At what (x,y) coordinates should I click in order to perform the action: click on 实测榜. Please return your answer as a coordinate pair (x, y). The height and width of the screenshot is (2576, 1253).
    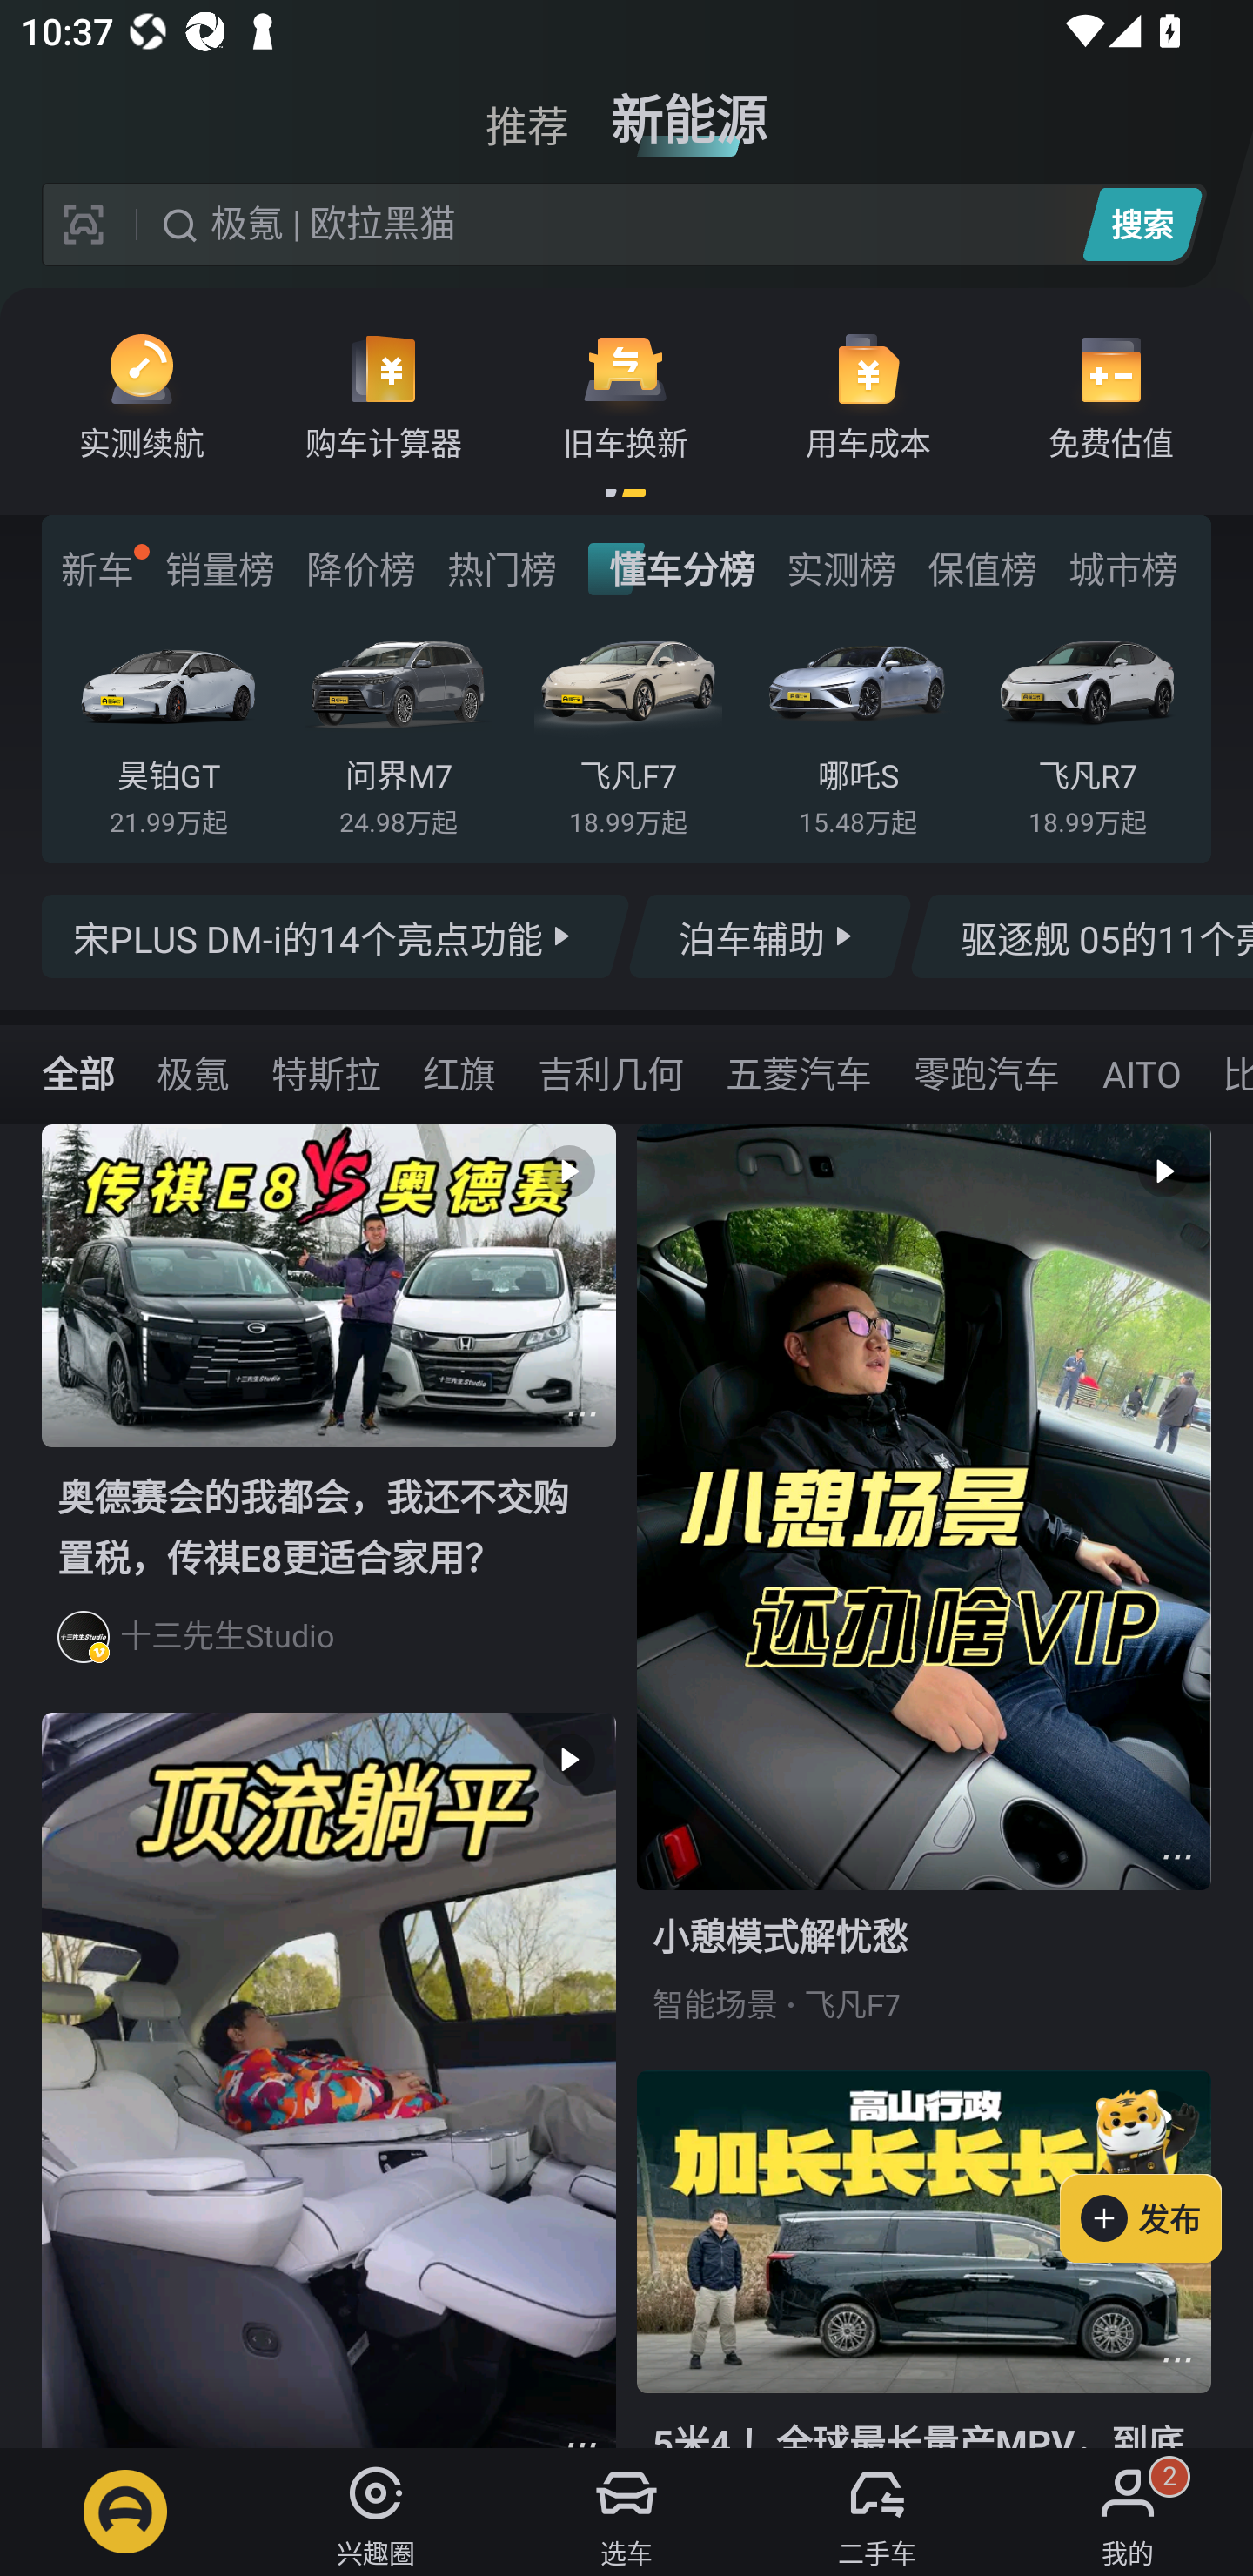
    Looking at the image, I should click on (841, 569).